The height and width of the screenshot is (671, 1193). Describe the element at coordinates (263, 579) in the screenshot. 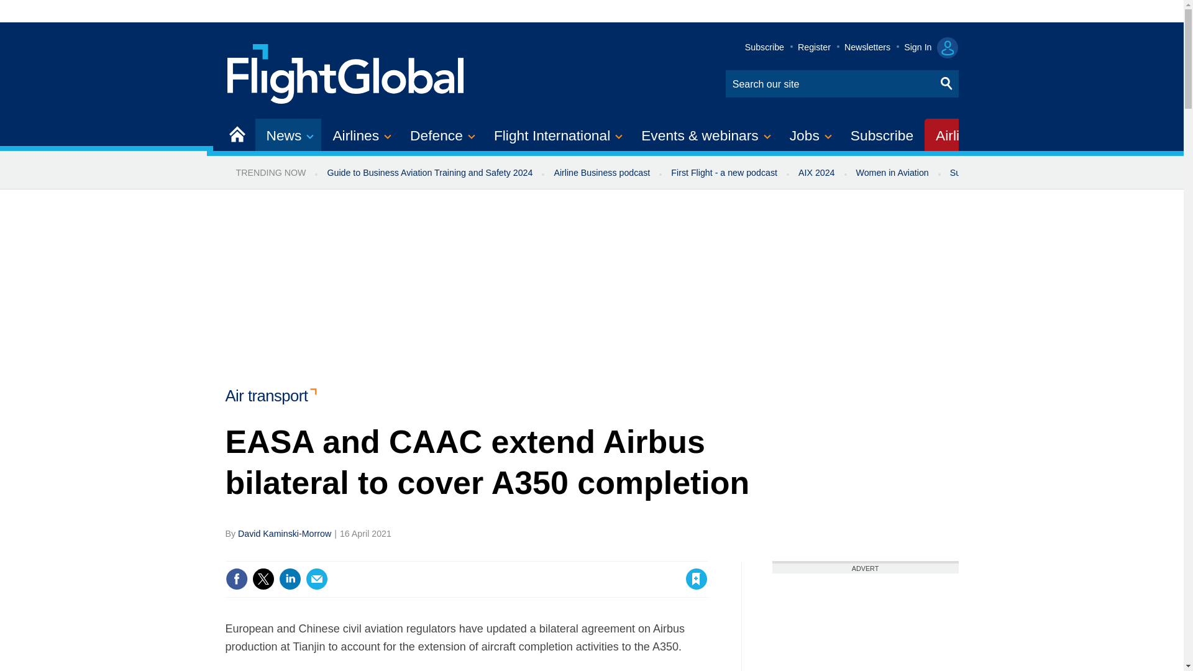

I see `Share this on Twitter` at that location.